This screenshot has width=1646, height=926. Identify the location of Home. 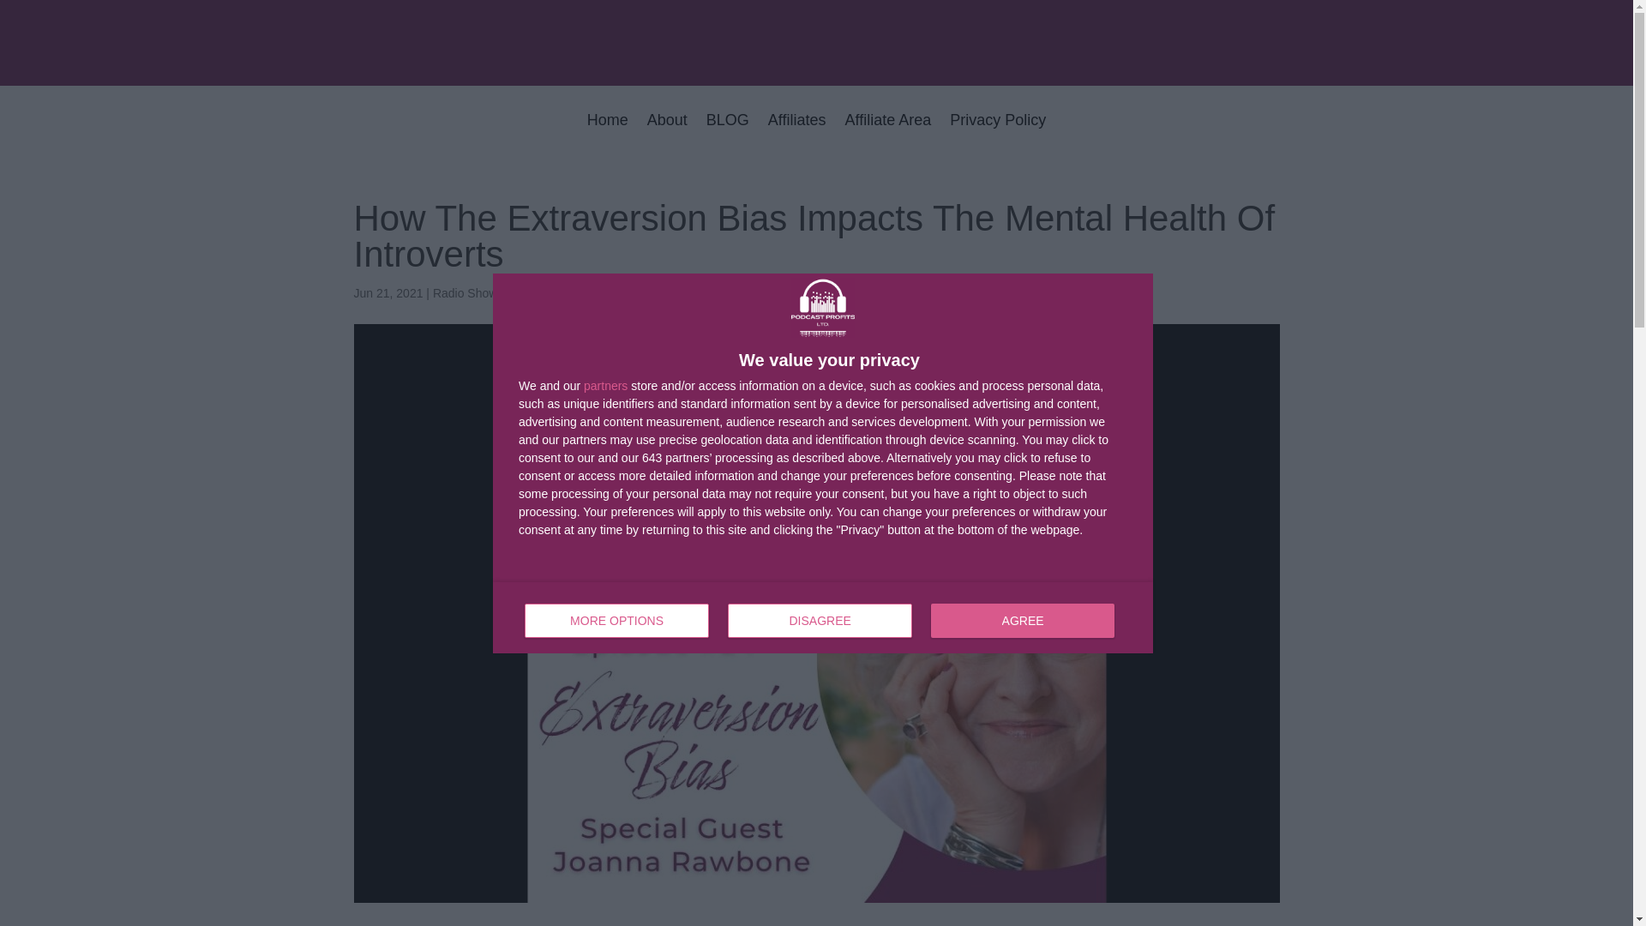
(727, 132).